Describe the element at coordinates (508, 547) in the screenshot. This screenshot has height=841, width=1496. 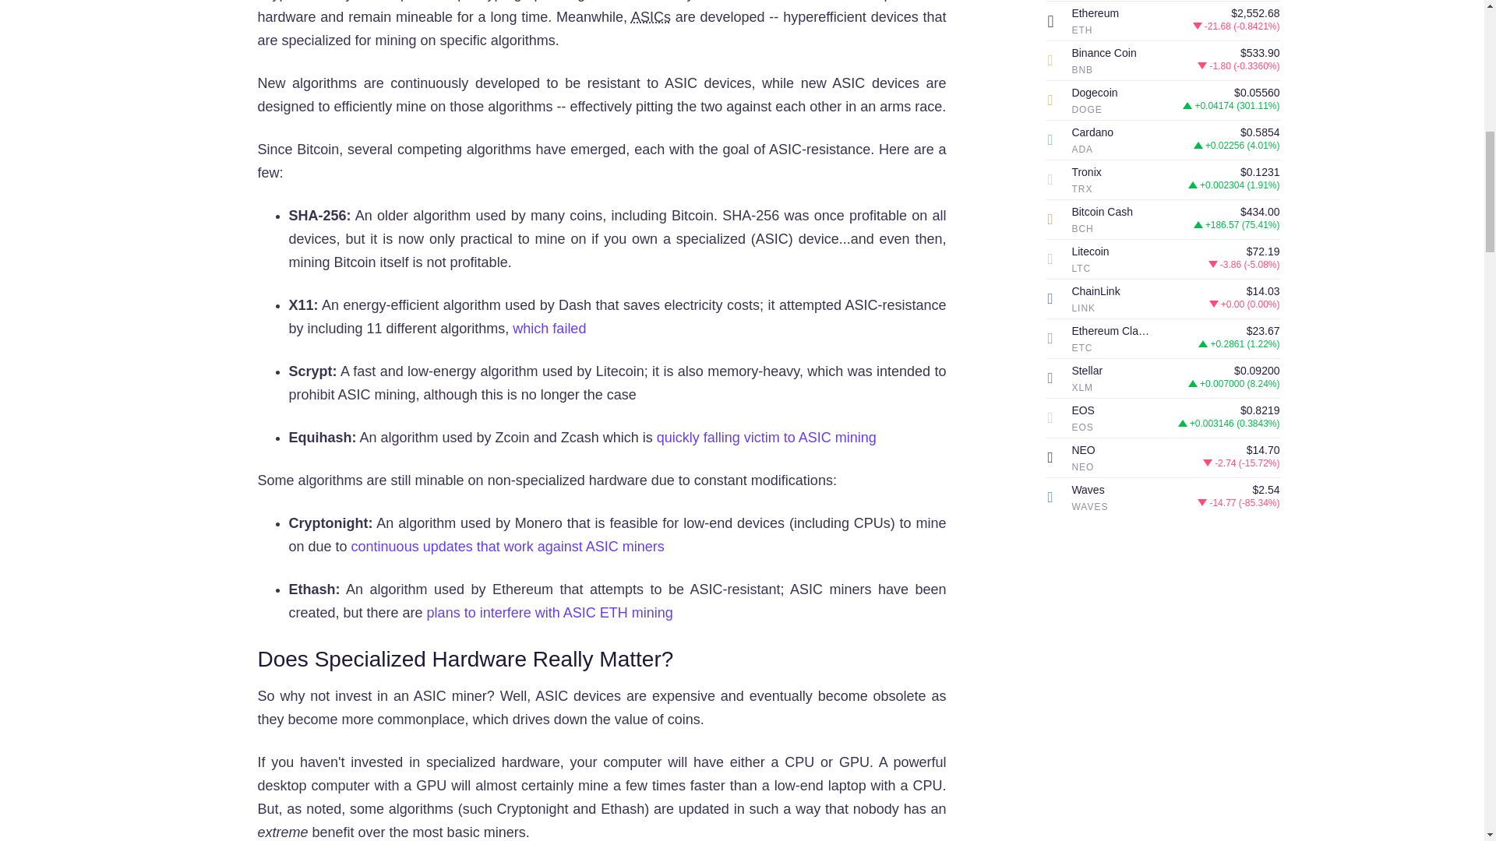
I see `Cryptonight ASIC Miner Will Be Obsolete ` at that location.